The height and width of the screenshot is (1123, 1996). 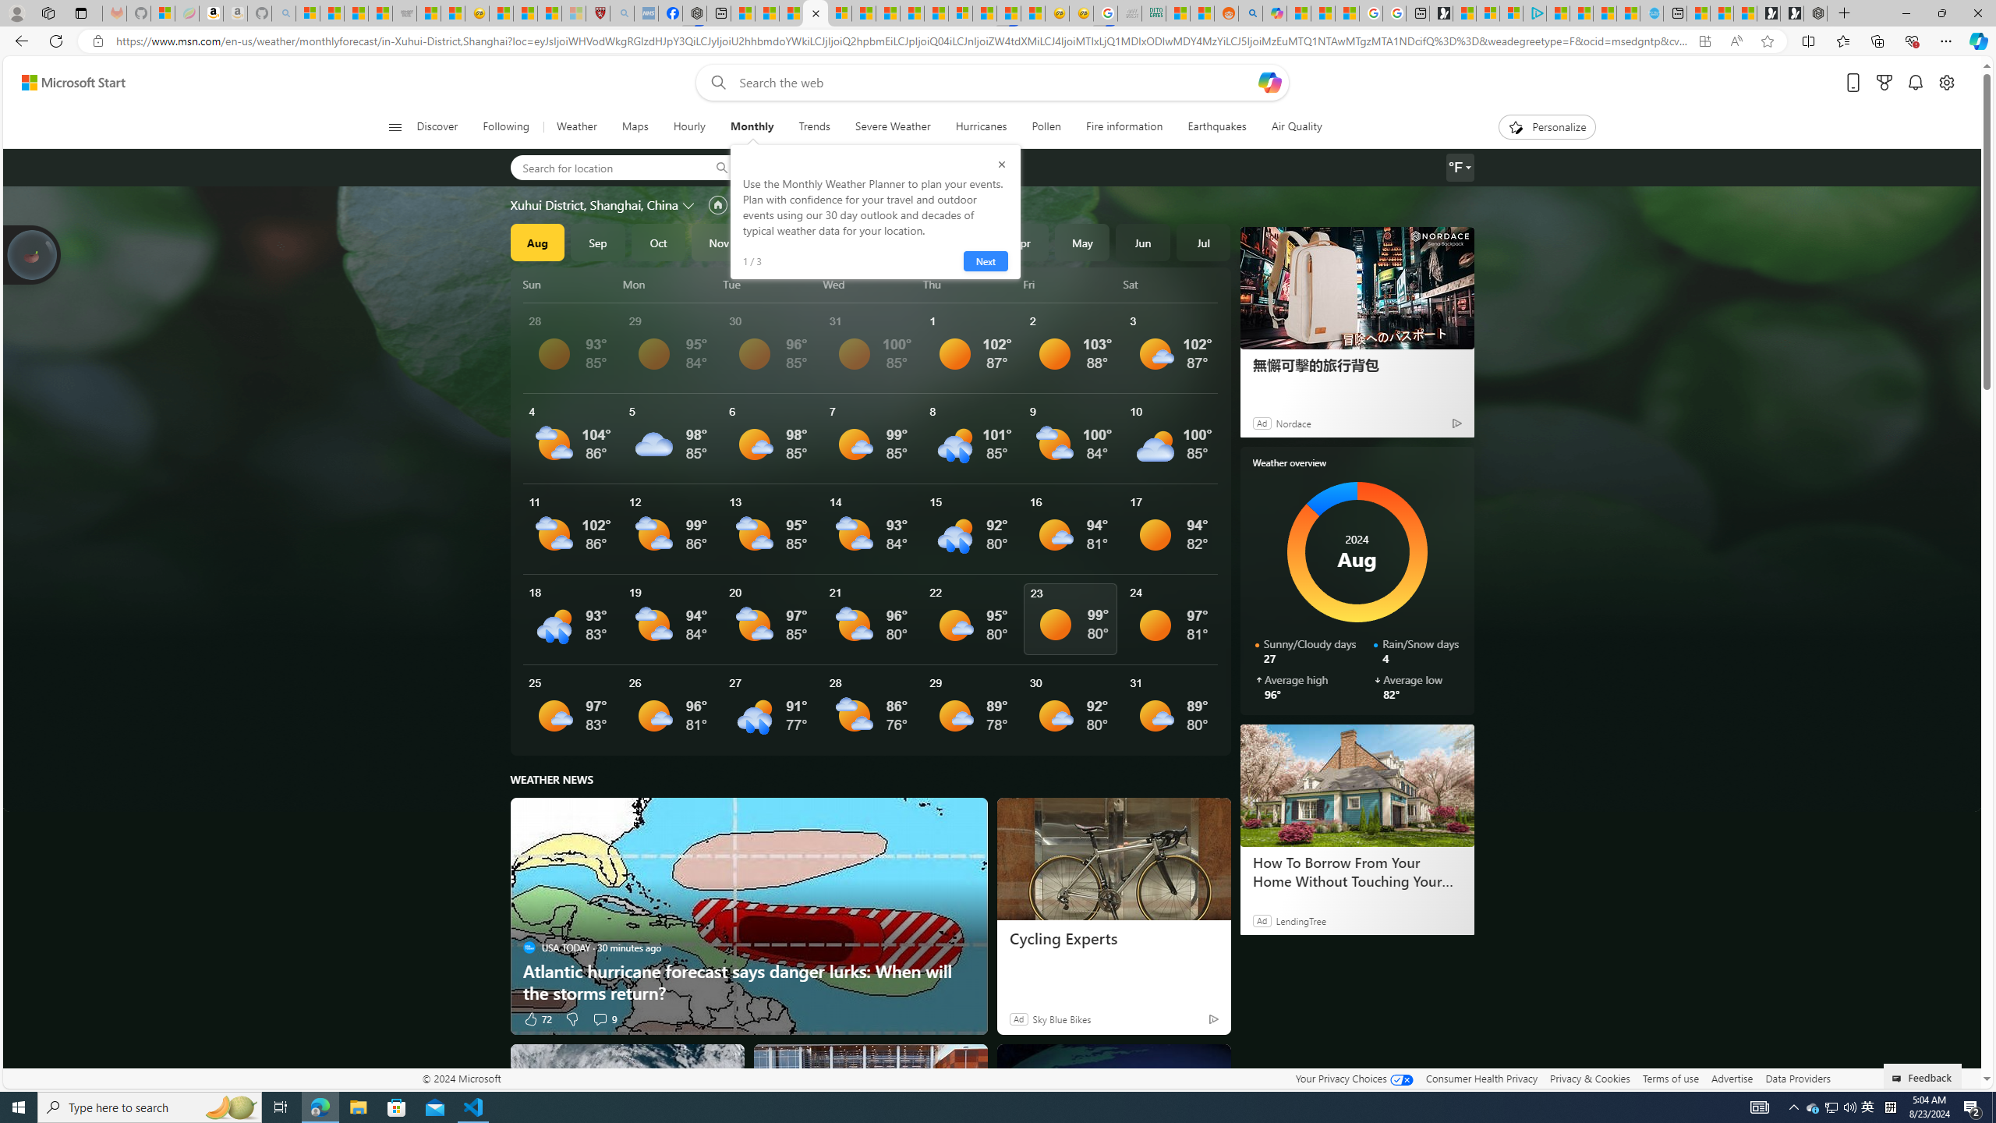 What do you see at coordinates (1217, 127) in the screenshot?
I see `Earthquakes` at bounding box center [1217, 127].